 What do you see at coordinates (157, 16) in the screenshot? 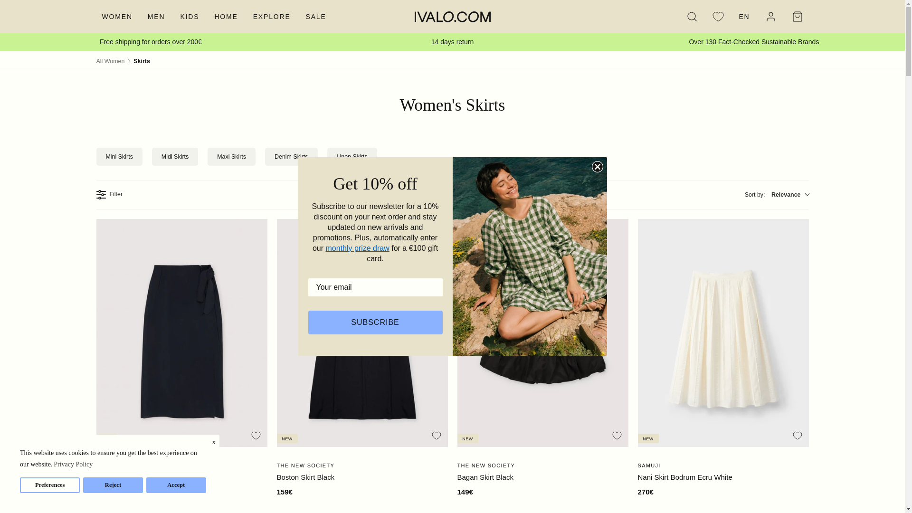
I see `MEN` at bounding box center [157, 16].